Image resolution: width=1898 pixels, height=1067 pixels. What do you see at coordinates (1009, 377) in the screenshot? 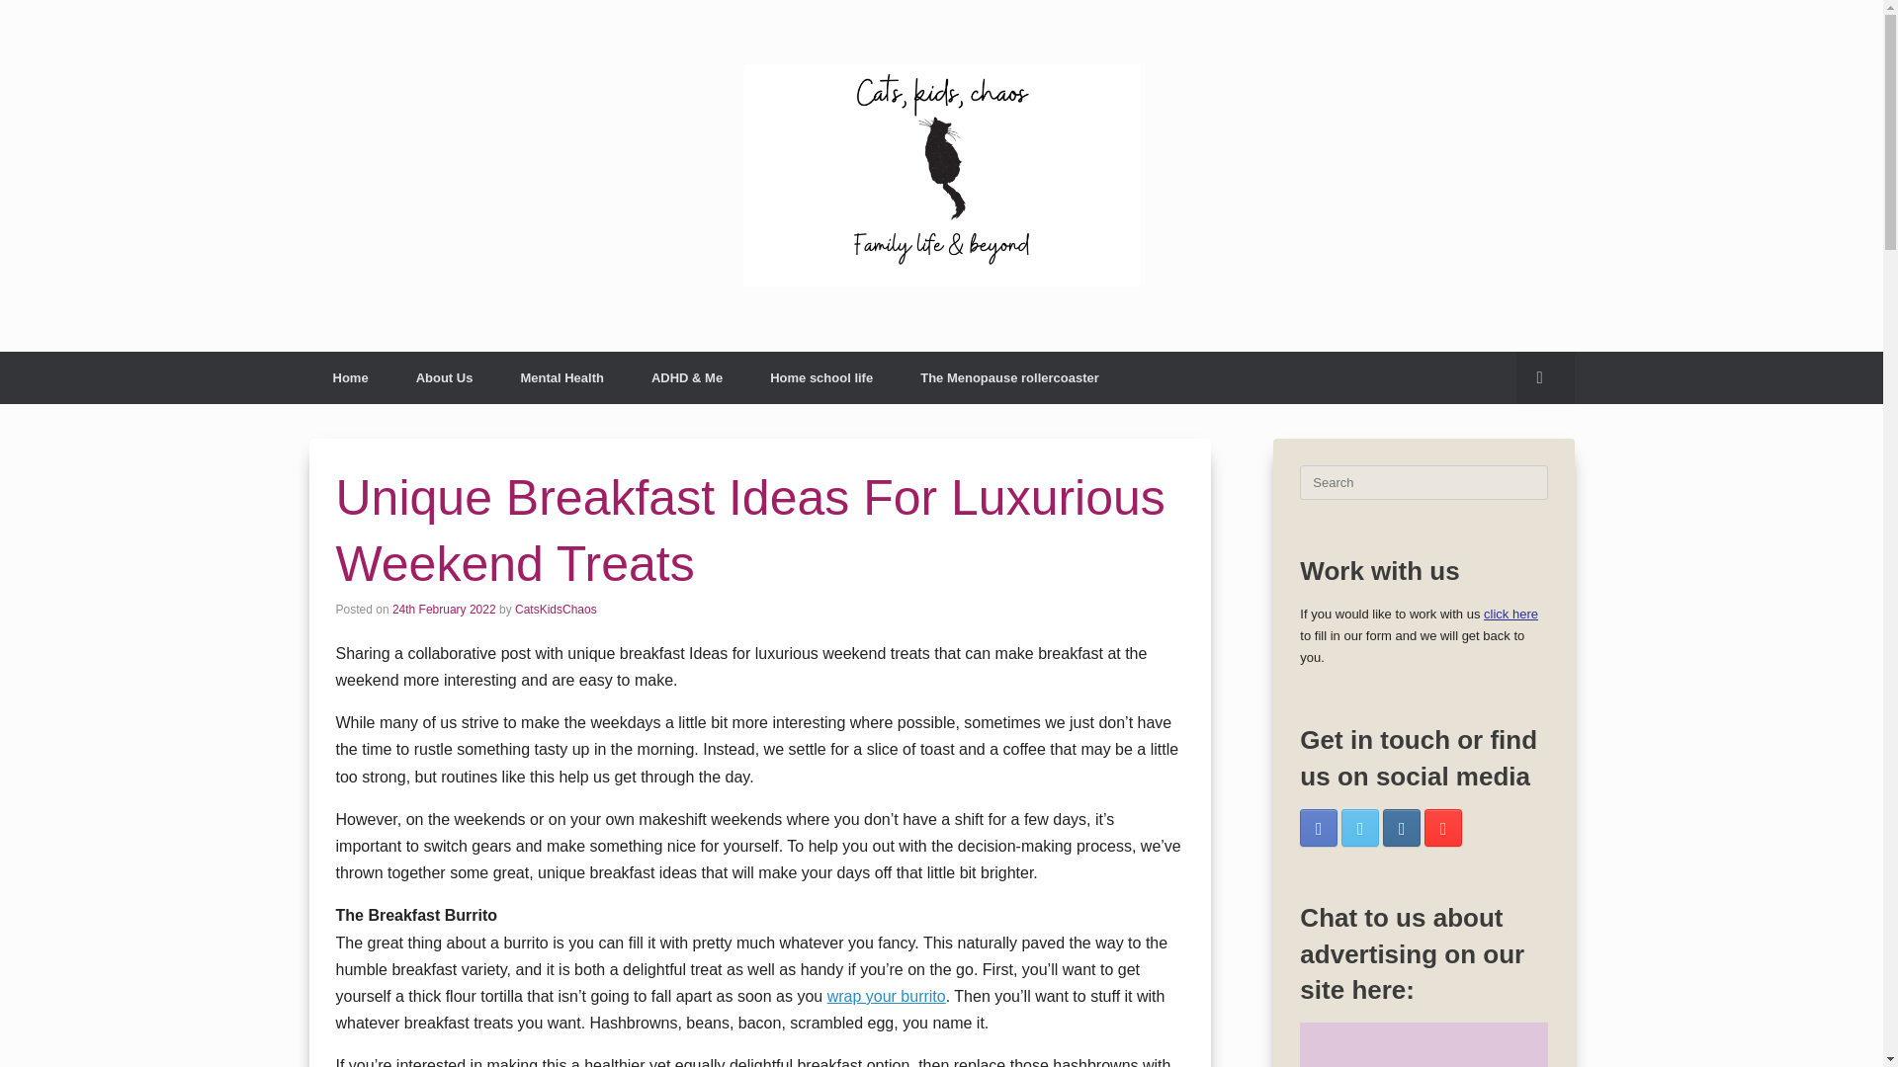
I see `The Menopause rollercoaster` at bounding box center [1009, 377].